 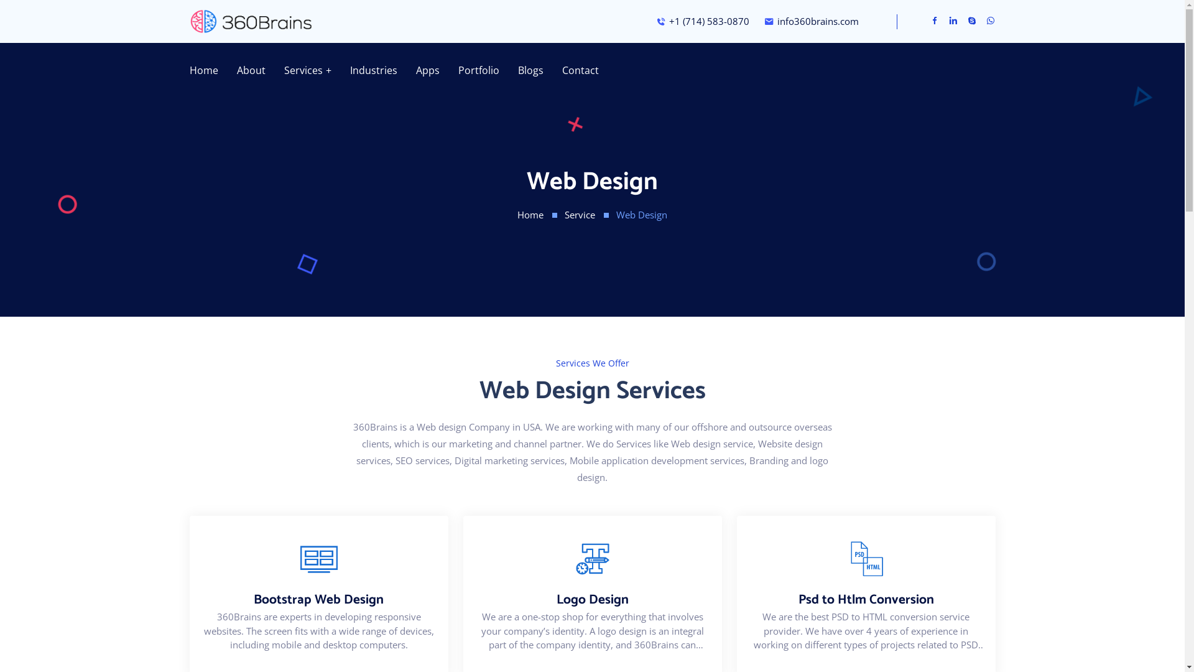 I want to click on Portfolio, so click(x=479, y=71).